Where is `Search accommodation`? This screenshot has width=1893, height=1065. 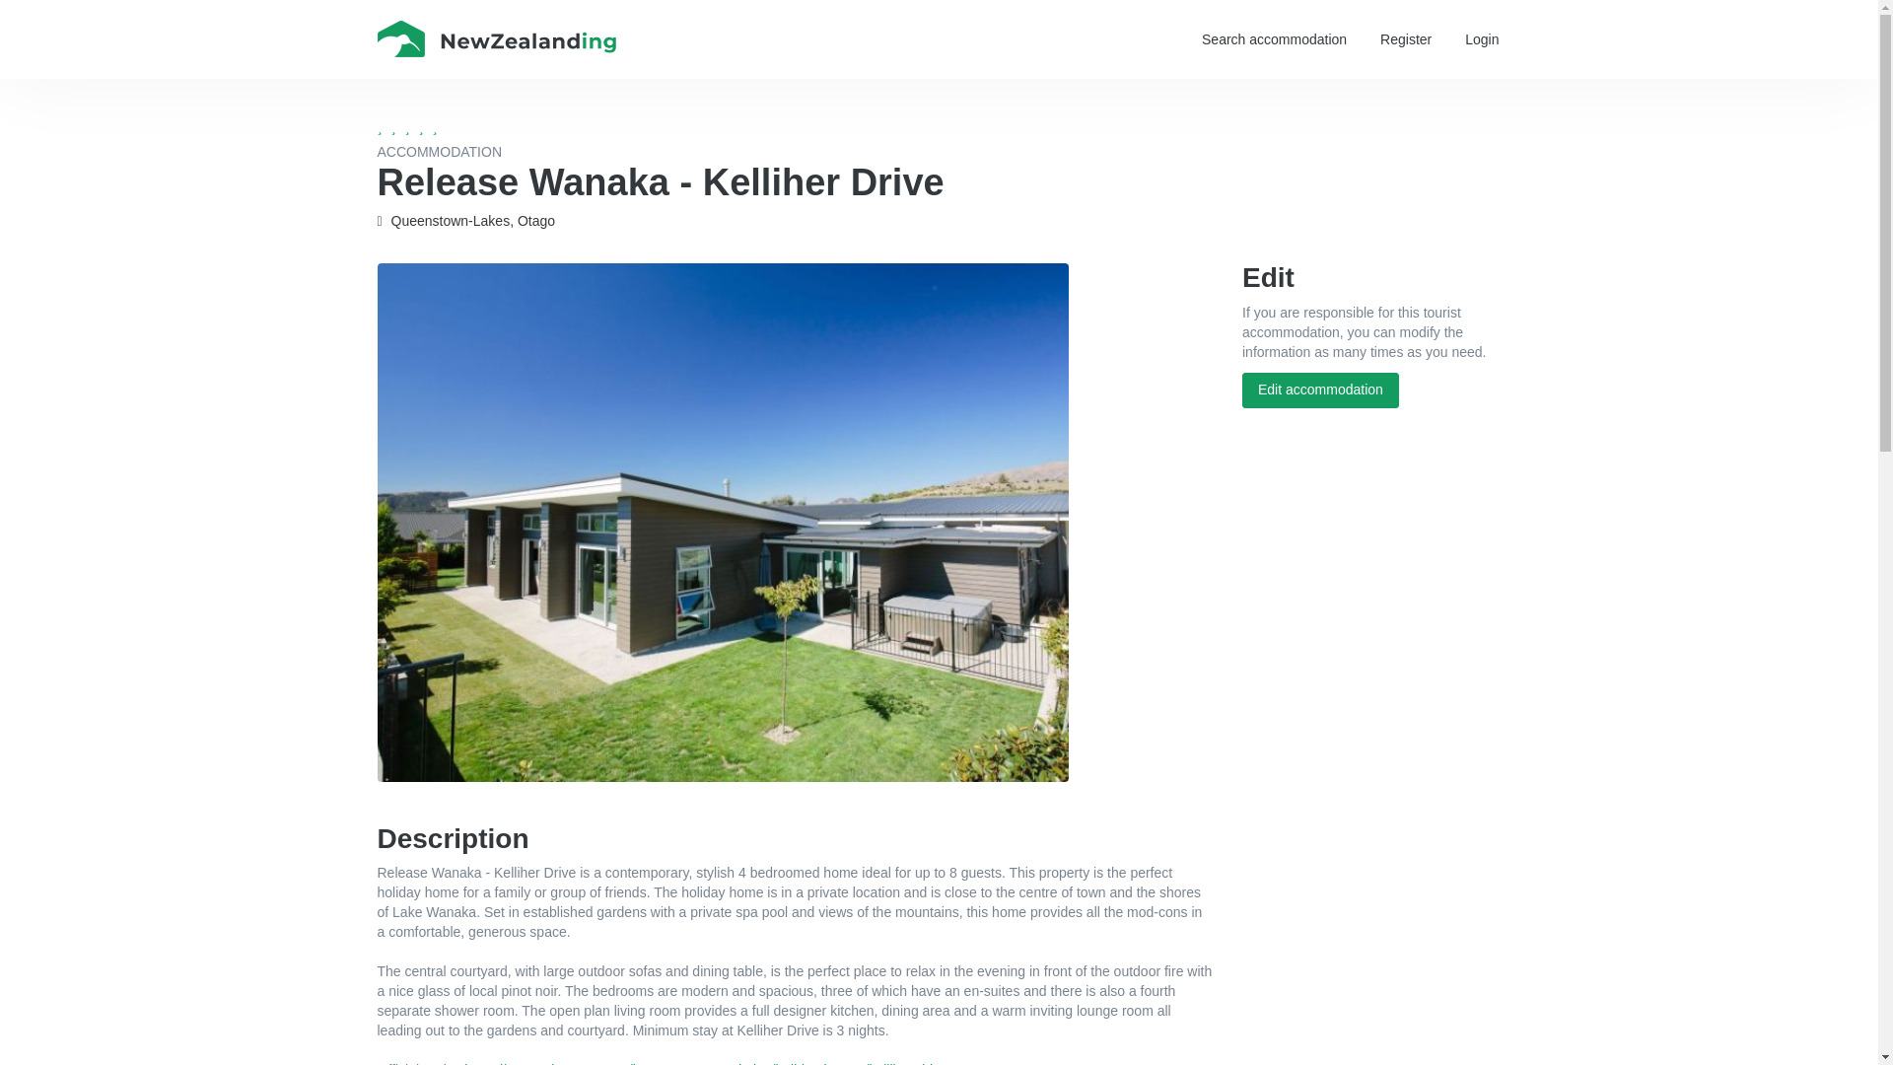 Search accommodation is located at coordinates (1274, 39).